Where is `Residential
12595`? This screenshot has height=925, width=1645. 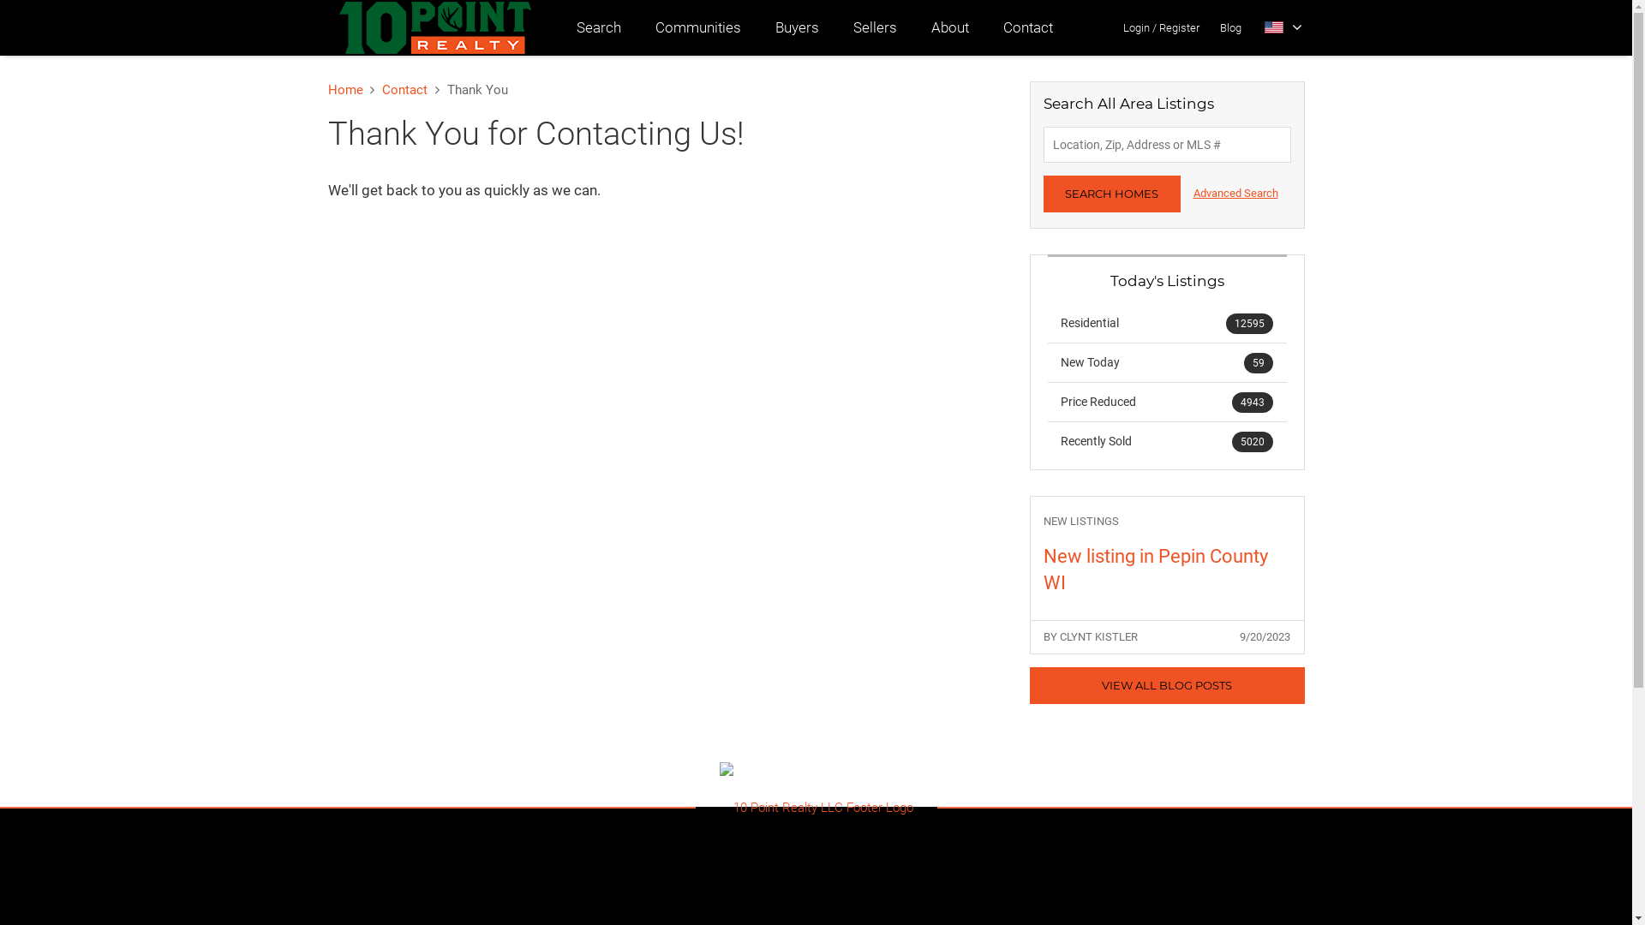 Residential
12595 is located at coordinates (1167, 324).